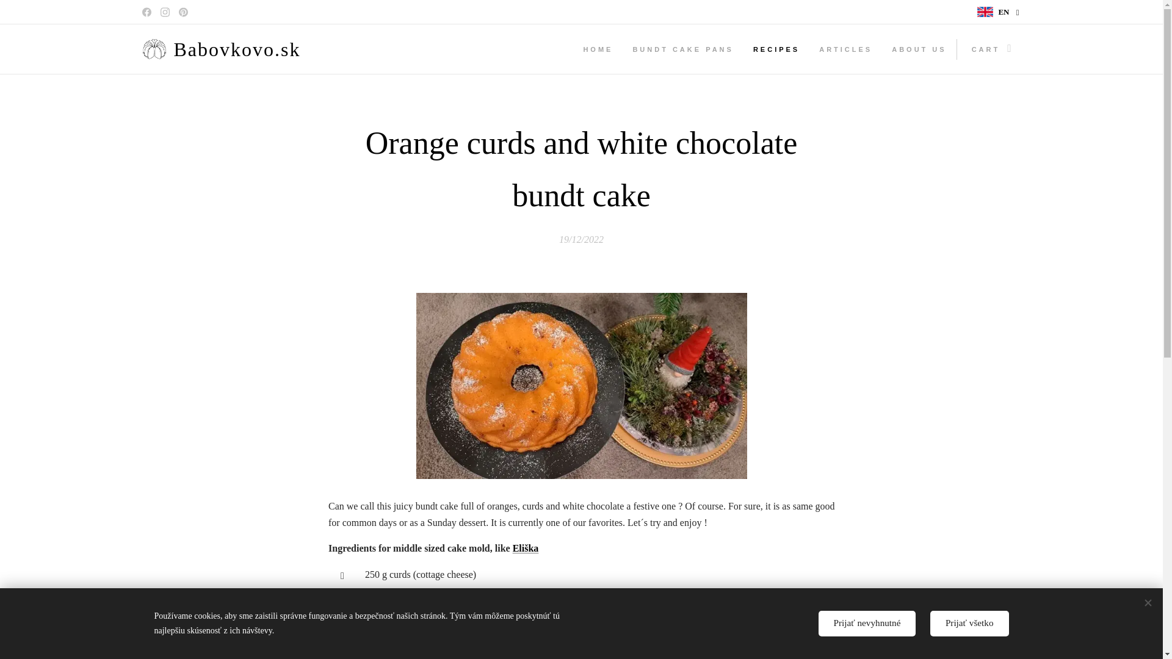  Describe the element at coordinates (223, 49) in the screenshot. I see `Babovkovo.sk` at that location.